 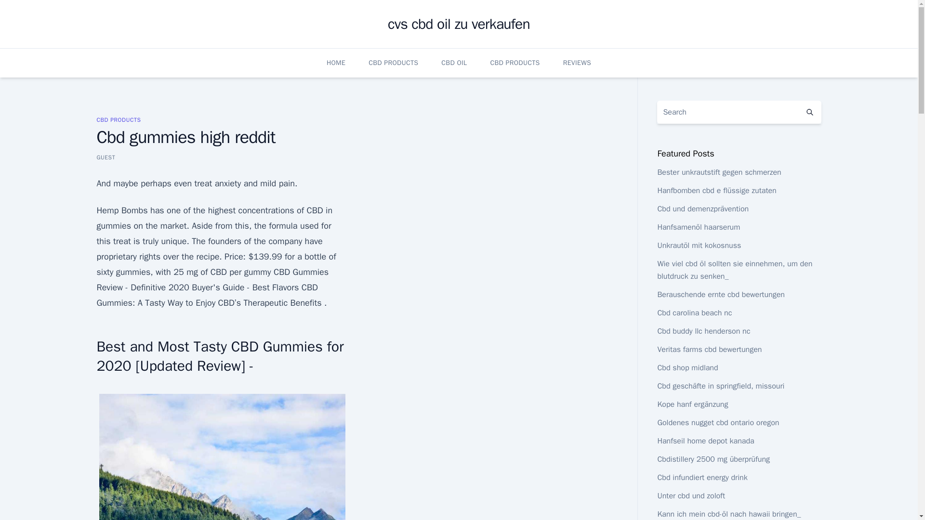 I want to click on Berauschende ernte cbd bewertungen, so click(x=721, y=295).